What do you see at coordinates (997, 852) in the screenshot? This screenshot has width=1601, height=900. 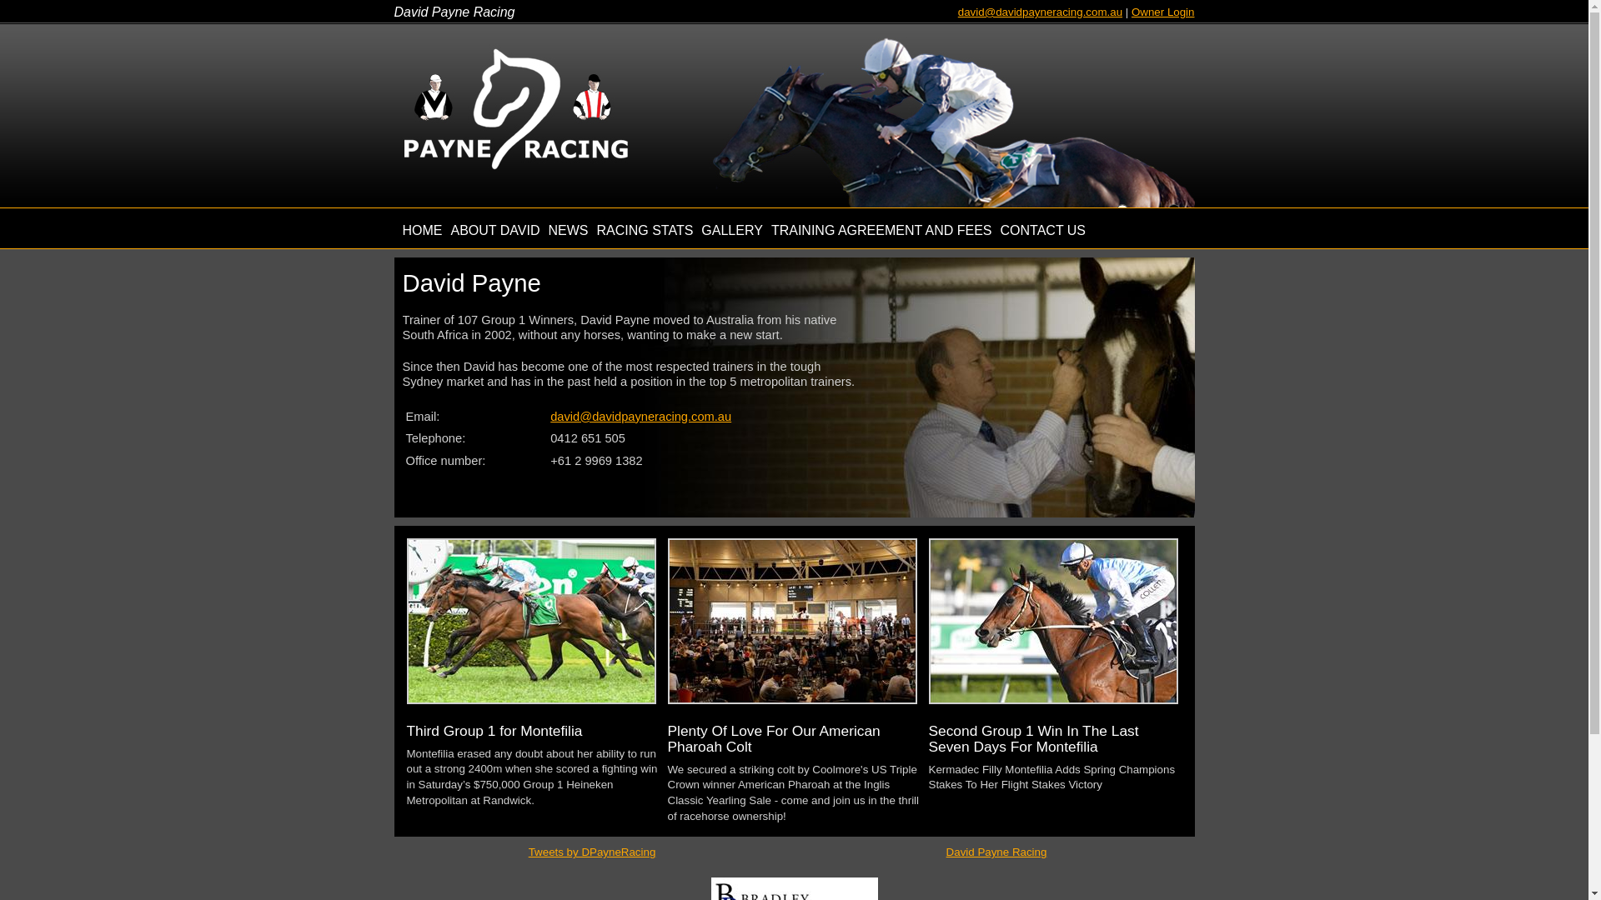 I see `David Payne Racing` at bounding box center [997, 852].